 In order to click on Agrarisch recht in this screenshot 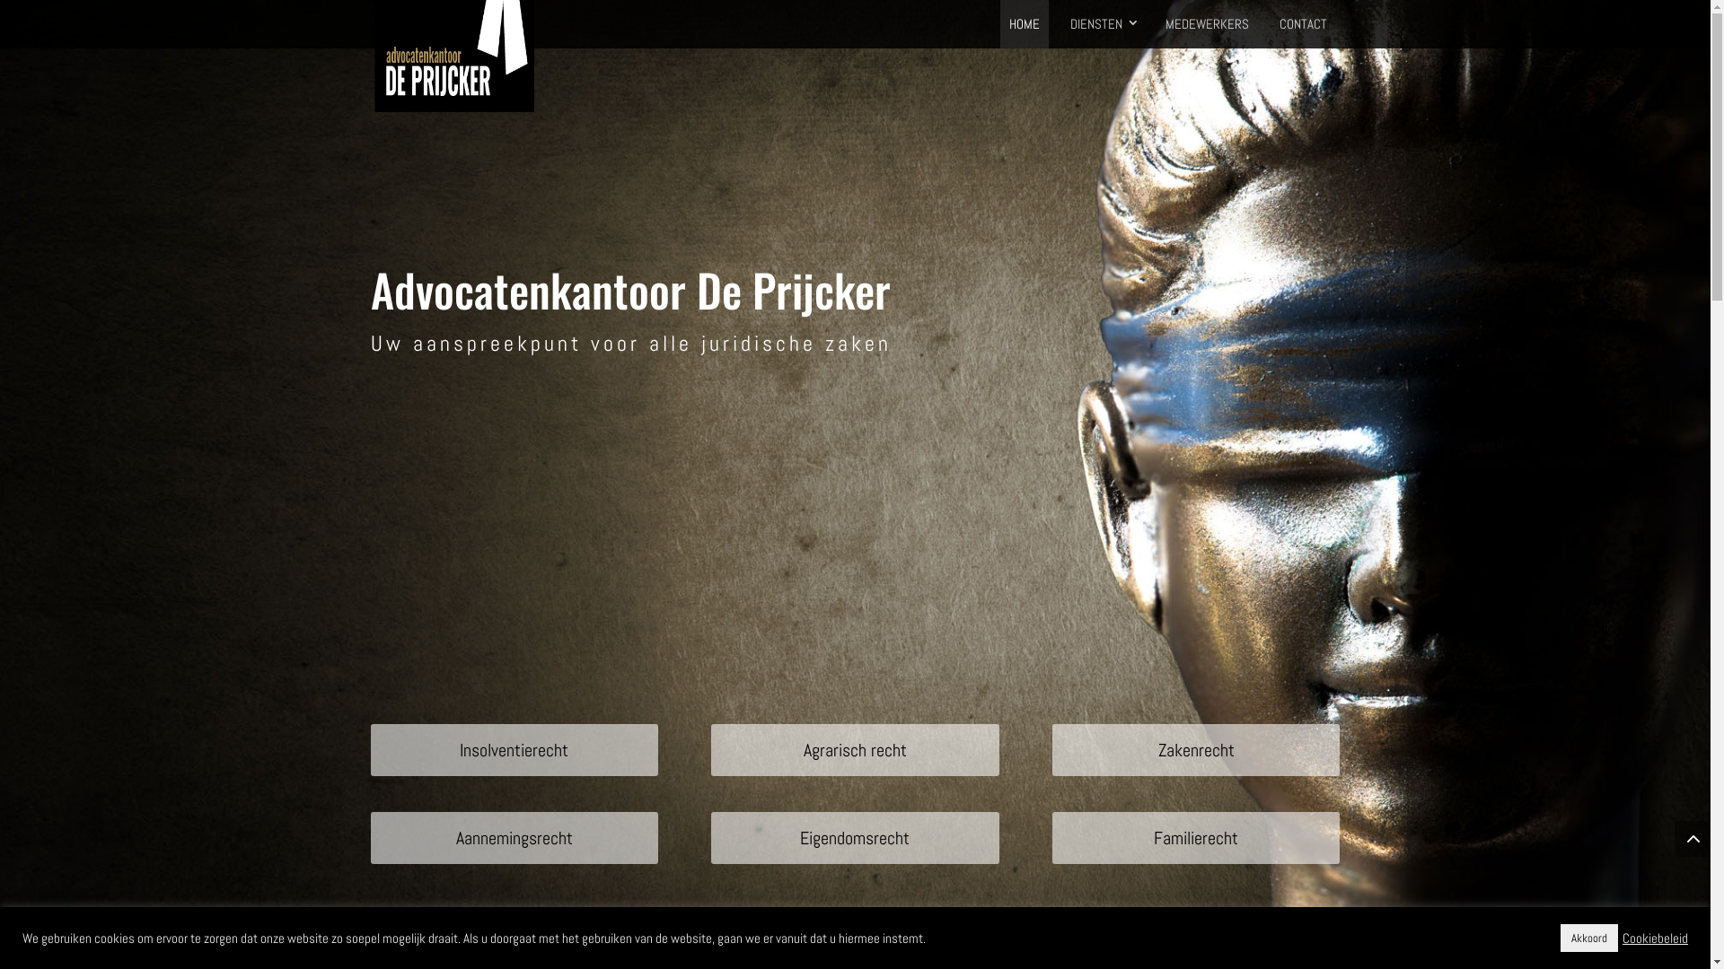, I will do `click(855, 750)`.